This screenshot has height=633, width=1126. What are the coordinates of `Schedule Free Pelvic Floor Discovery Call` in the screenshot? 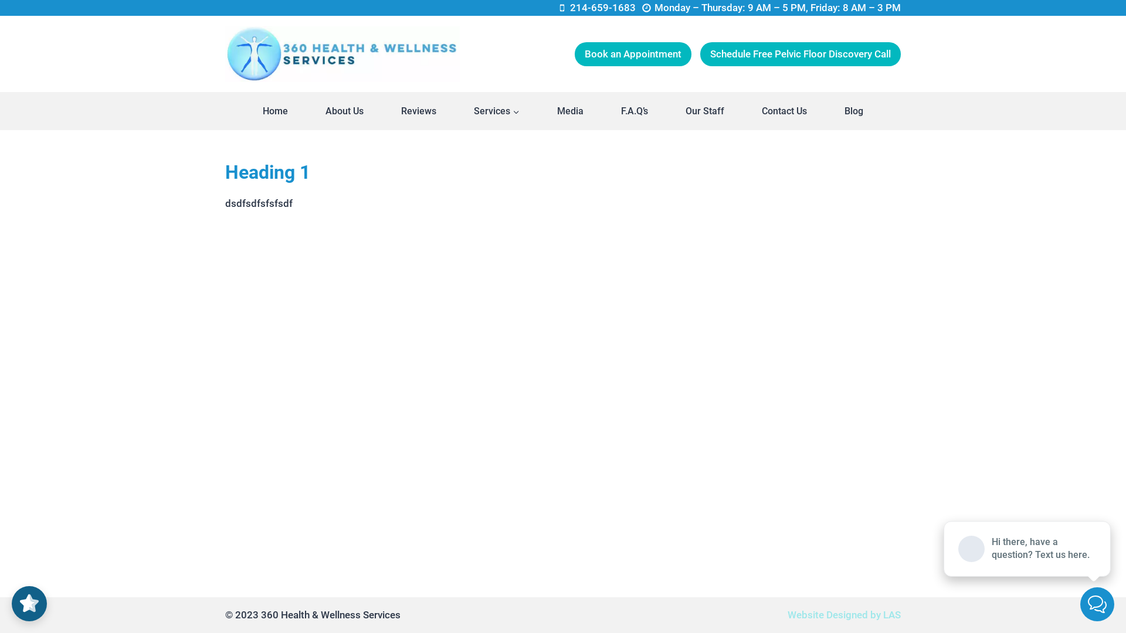 It's located at (801, 54).